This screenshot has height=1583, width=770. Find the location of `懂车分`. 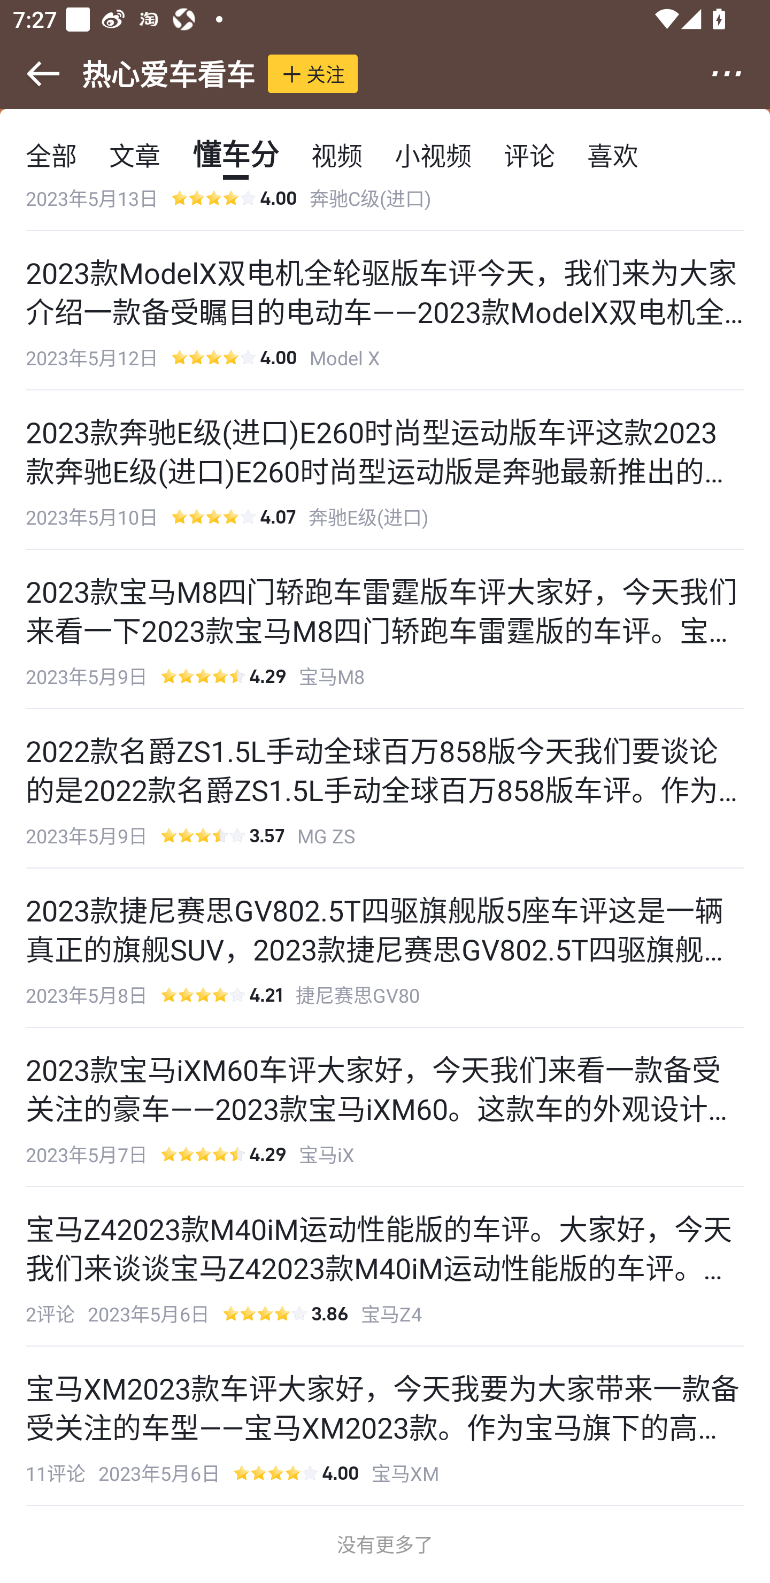

懂车分 is located at coordinates (235, 154).